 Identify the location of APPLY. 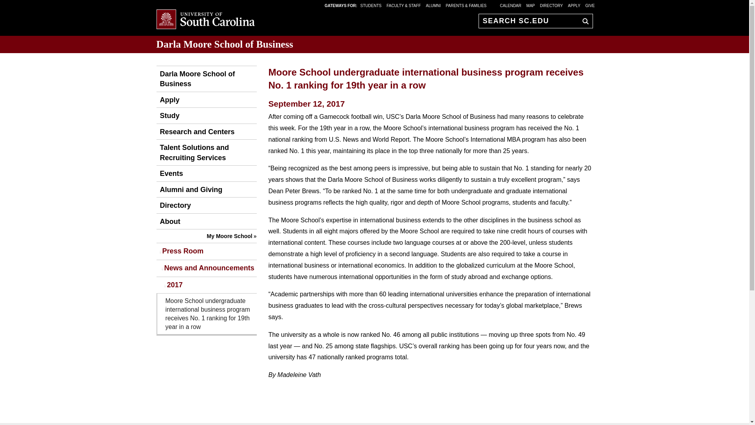
(574, 5).